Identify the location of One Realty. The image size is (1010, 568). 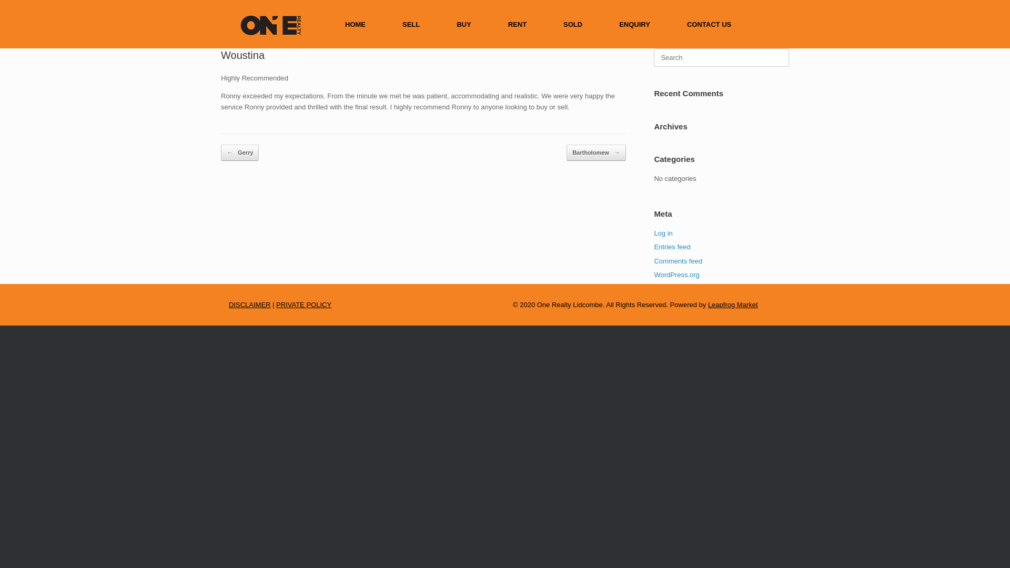
(270, 24).